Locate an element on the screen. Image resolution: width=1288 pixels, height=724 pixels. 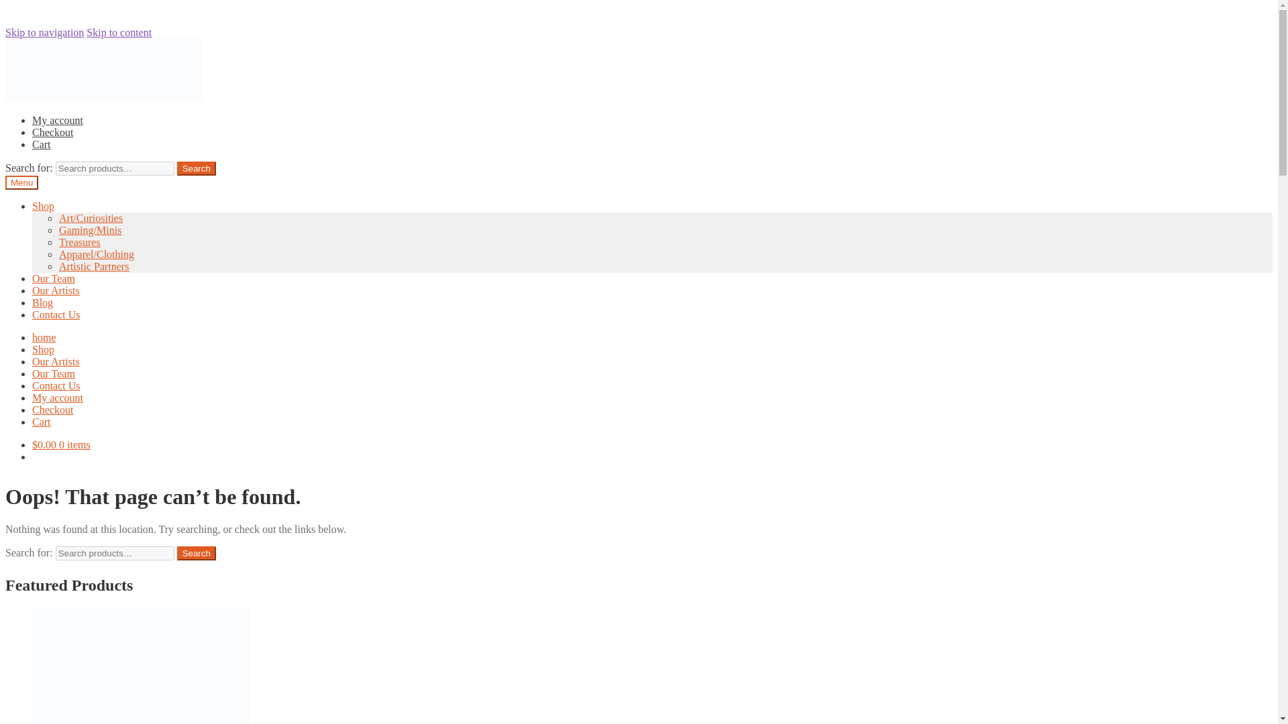
Shop is located at coordinates (43, 350).